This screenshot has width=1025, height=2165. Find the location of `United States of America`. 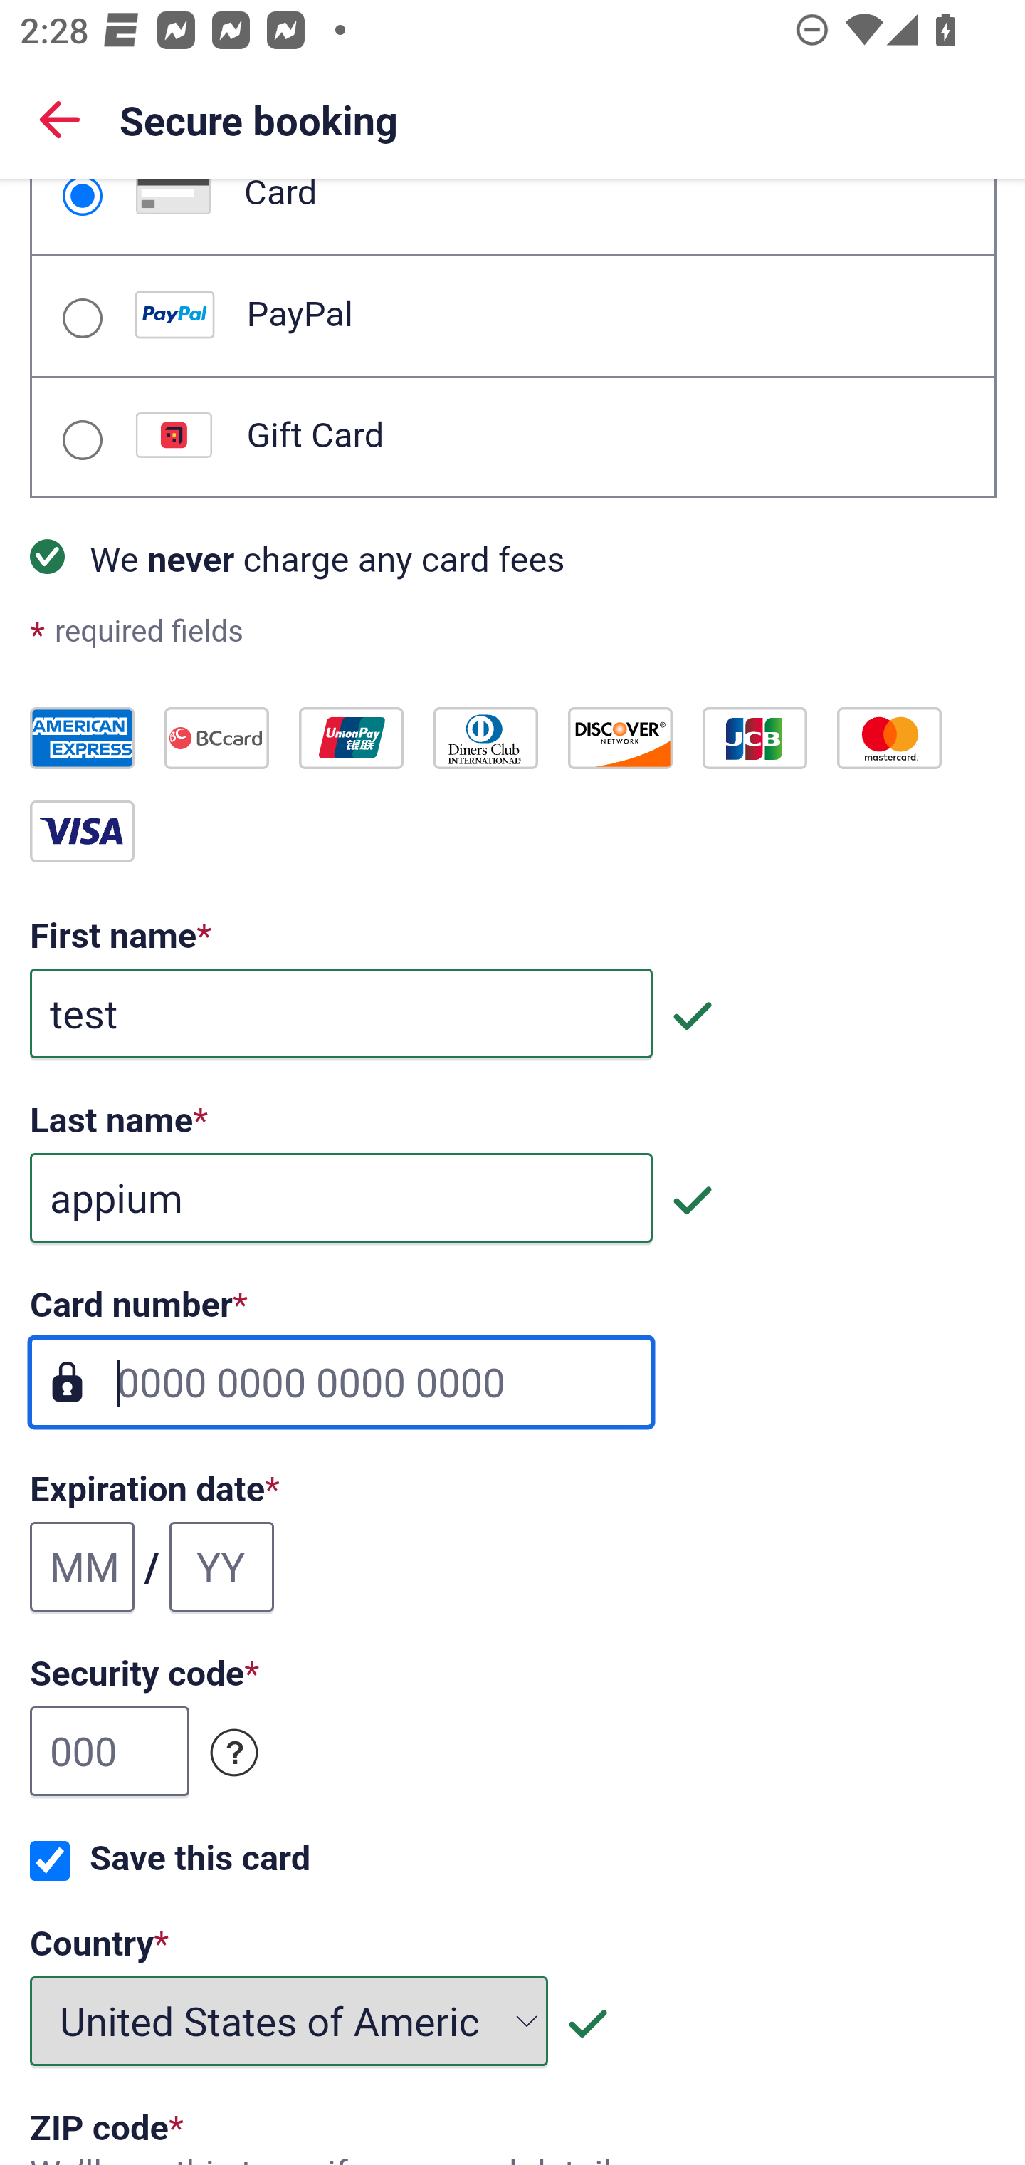

United States of America is located at coordinates (290, 2022).